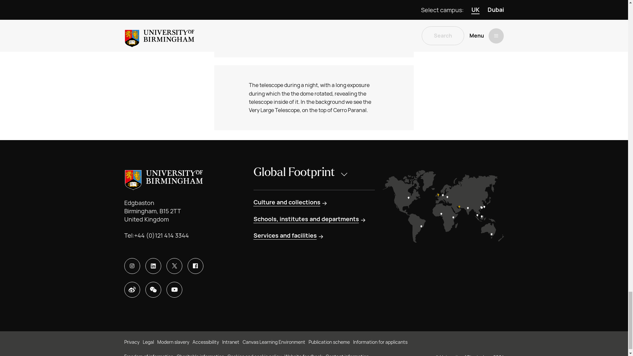  What do you see at coordinates (132, 342) in the screenshot?
I see `Privacy` at bounding box center [132, 342].